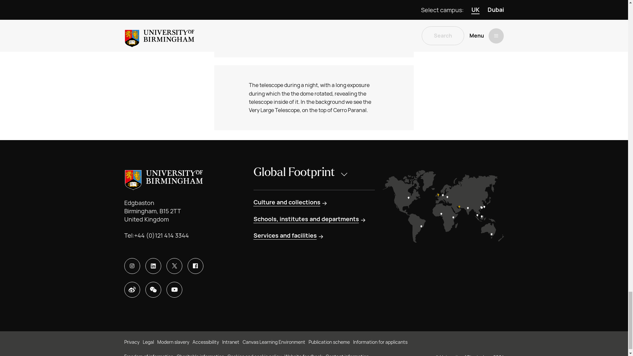  What do you see at coordinates (132, 342) in the screenshot?
I see `Privacy` at bounding box center [132, 342].